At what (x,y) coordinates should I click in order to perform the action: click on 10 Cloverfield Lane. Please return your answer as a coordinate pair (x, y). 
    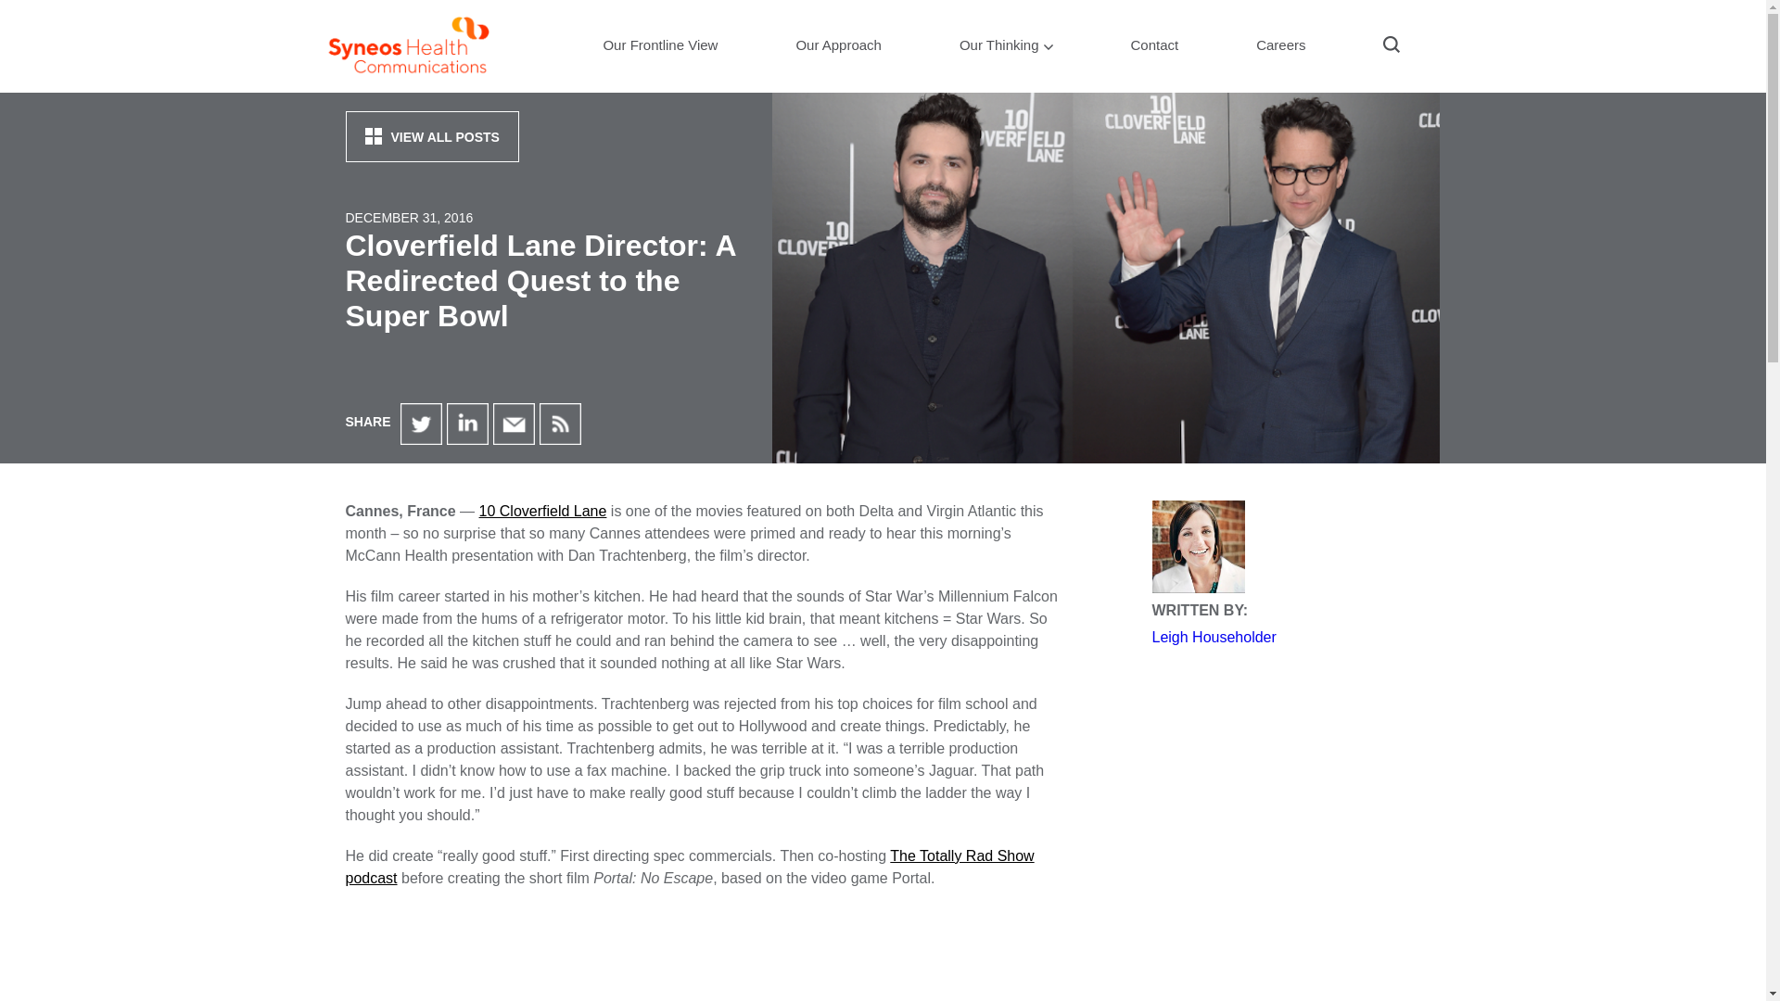
    Looking at the image, I should click on (542, 512).